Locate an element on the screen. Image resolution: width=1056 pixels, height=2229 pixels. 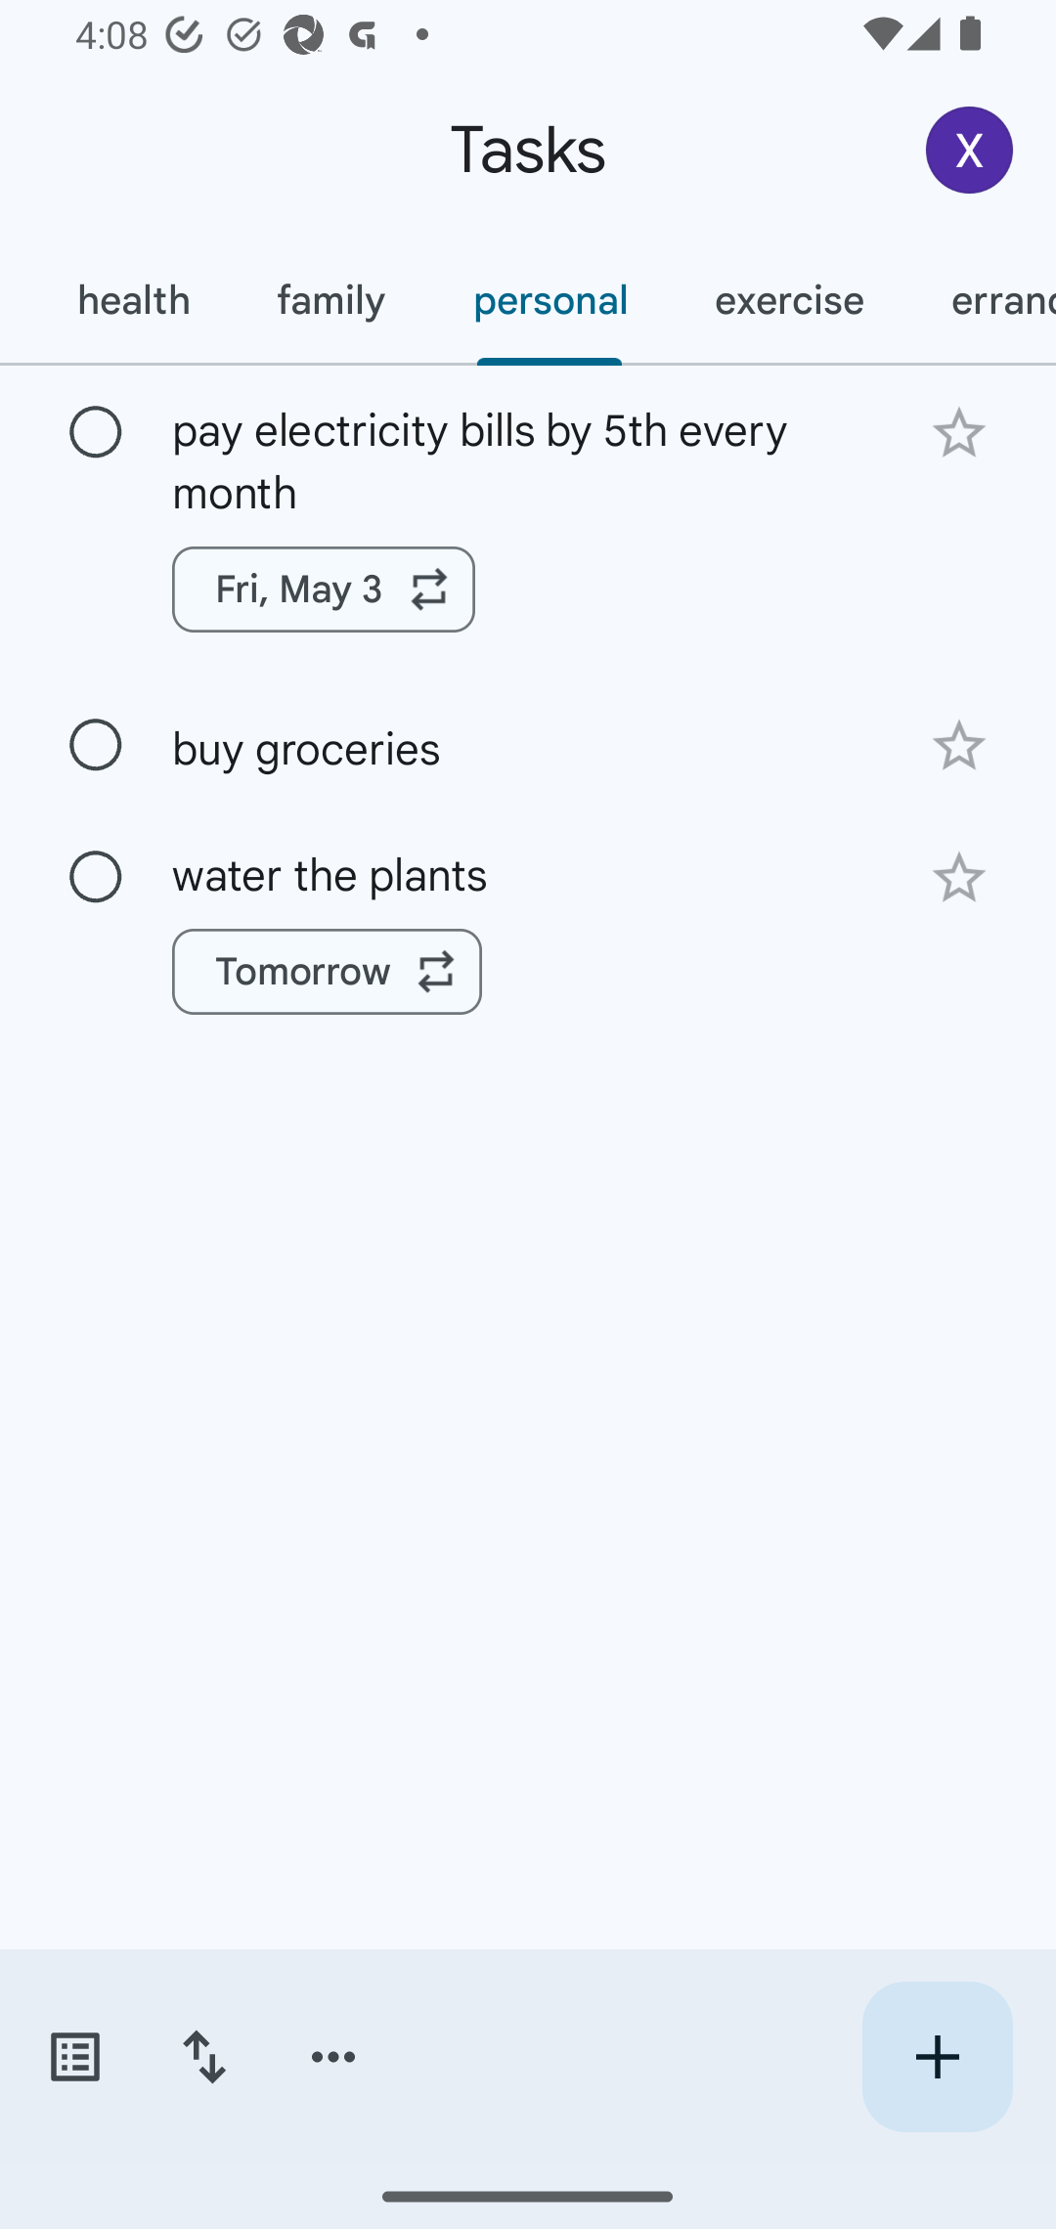
Add star is located at coordinates (958, 432).